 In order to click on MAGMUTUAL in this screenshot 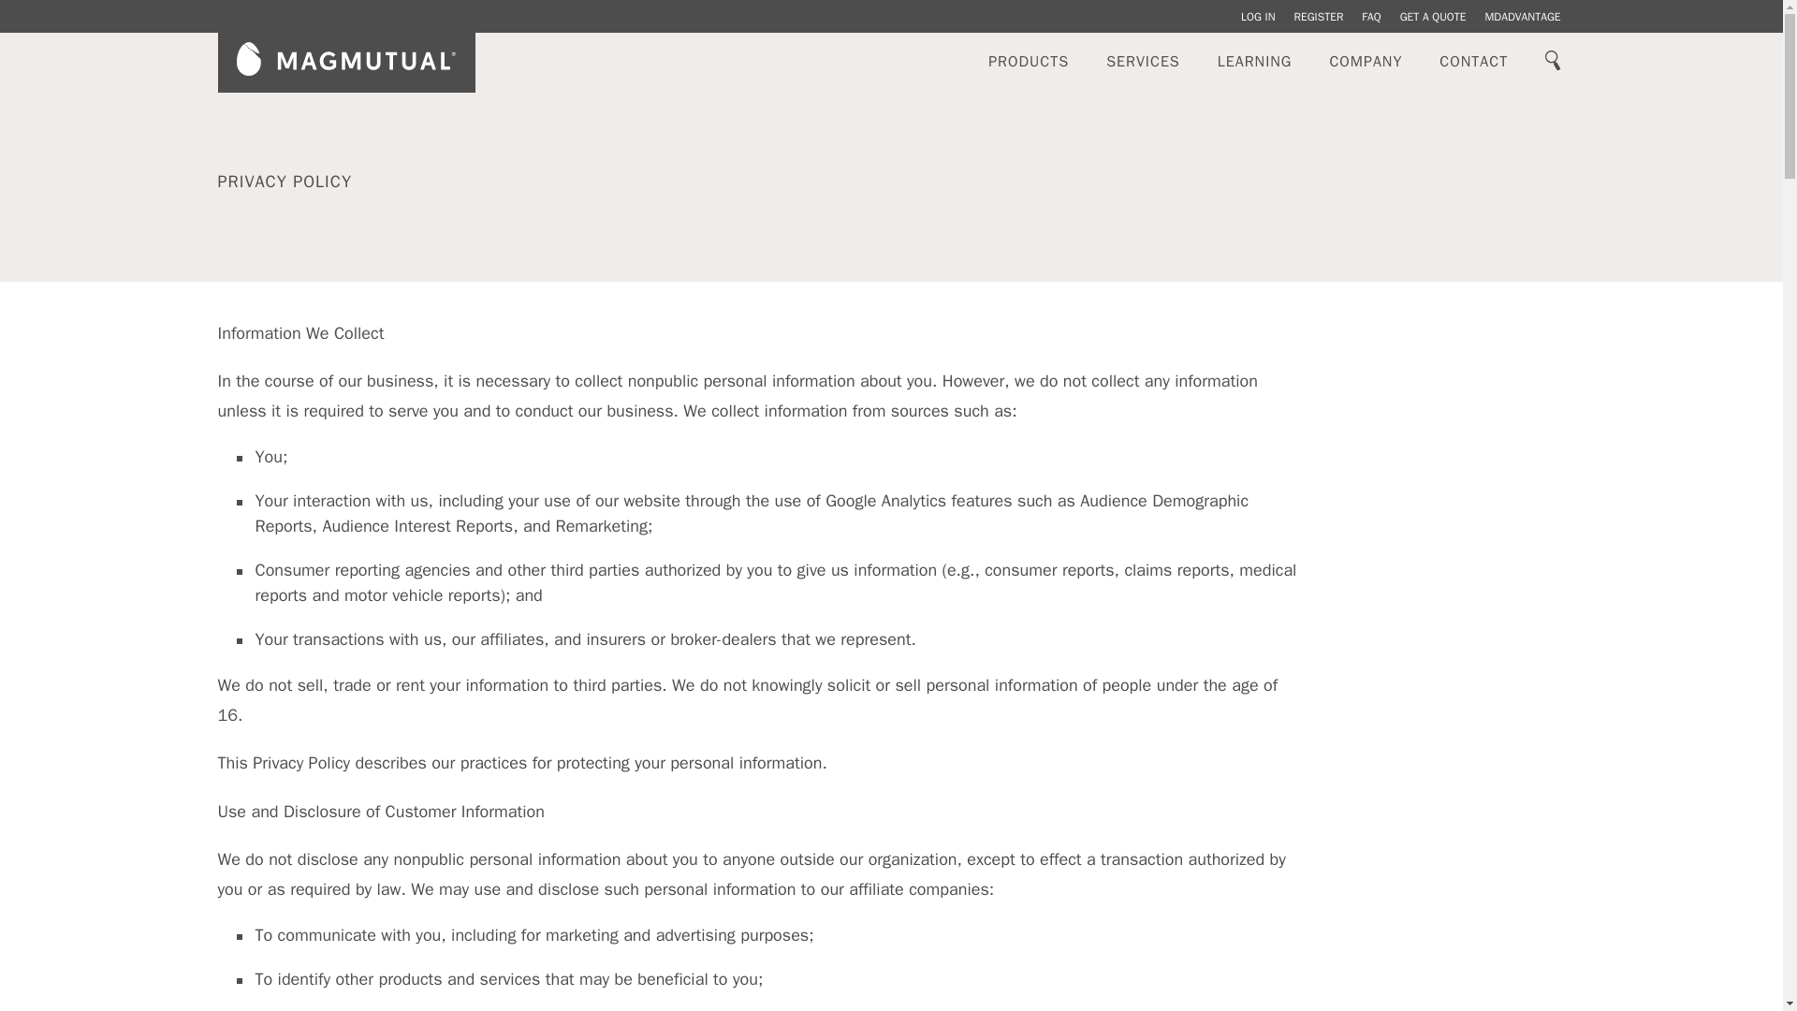, I will do `click(345, 62)`.